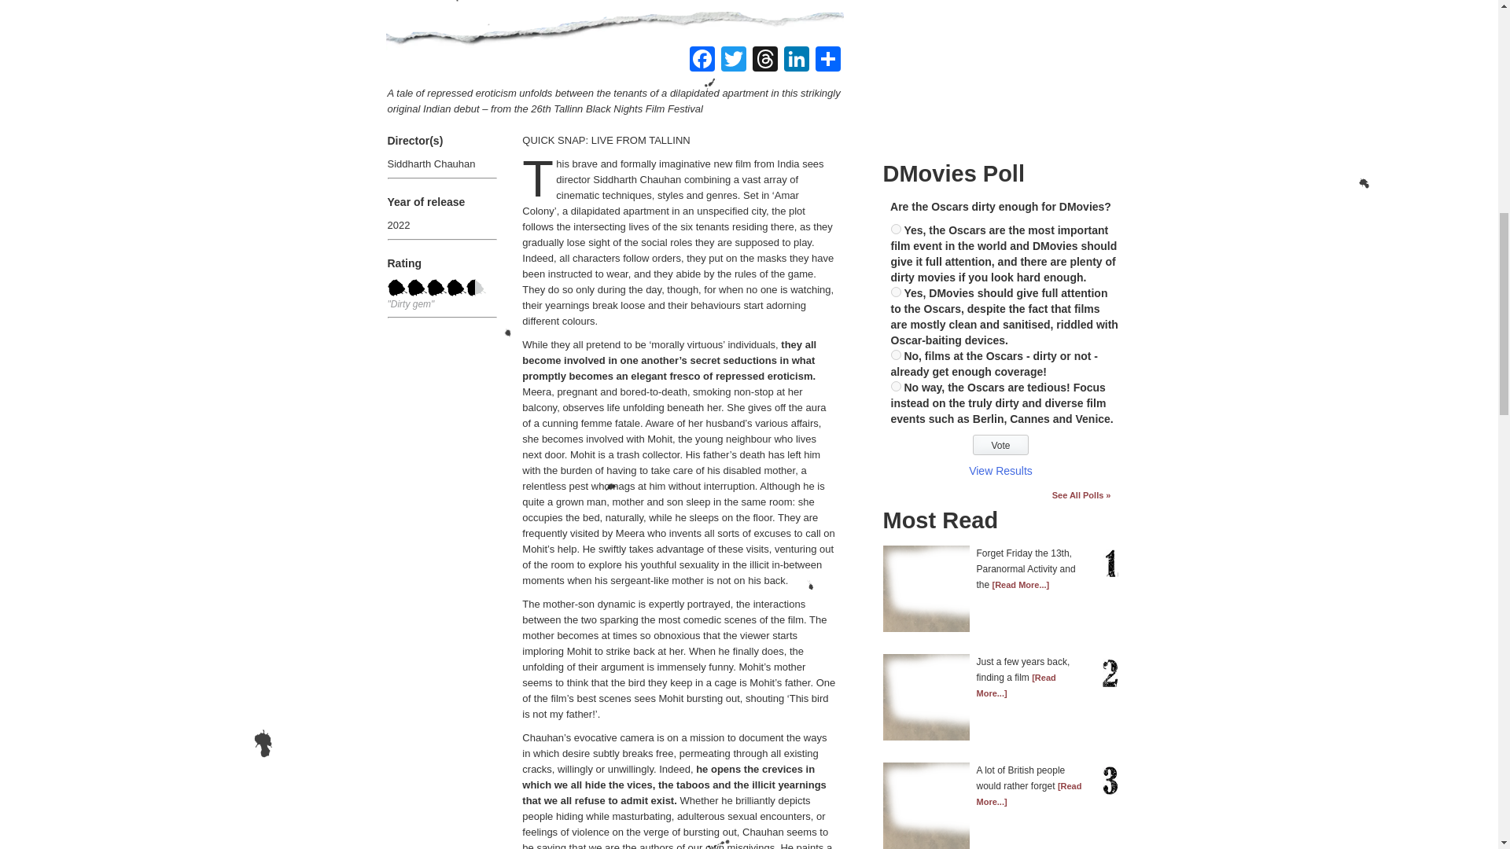 Image resolution: width=1510 pixels, height=849 pixels. What do you see at coordinates (417, 287) in the screenshot?
I see `Mostly clean movie` at bounding box center [417, 287].